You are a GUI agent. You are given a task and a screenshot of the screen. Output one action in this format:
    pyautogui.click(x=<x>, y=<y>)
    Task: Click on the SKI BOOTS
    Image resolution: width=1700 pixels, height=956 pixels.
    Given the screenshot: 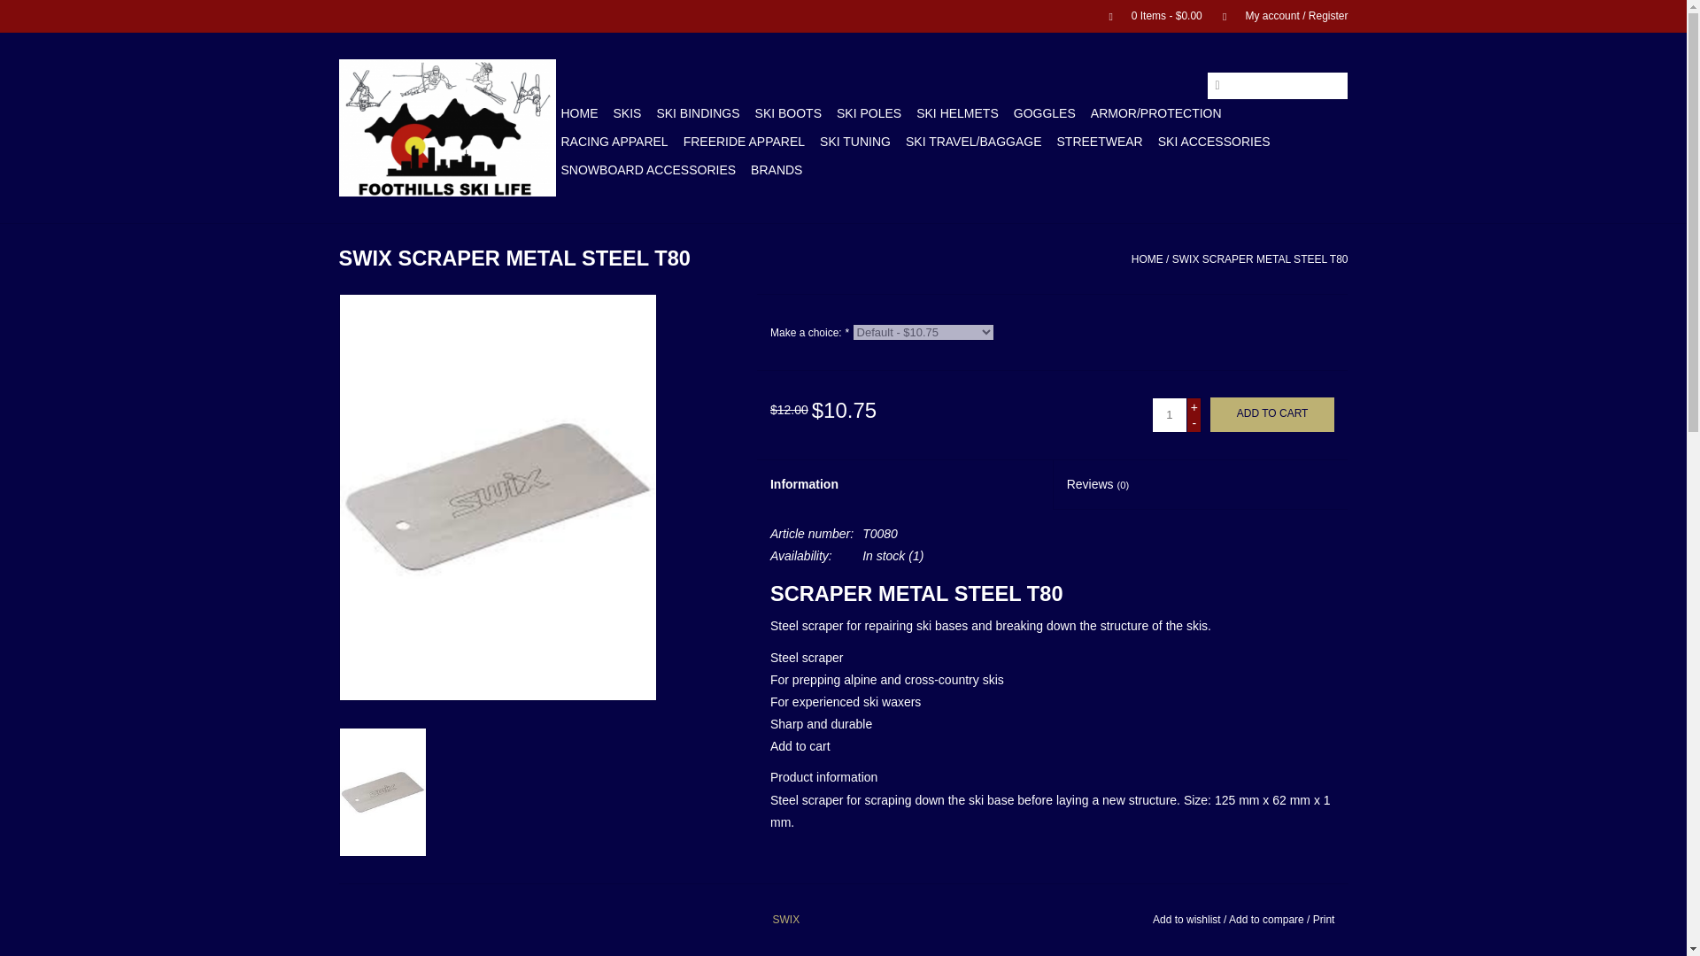 What is the action you would take?
    pyautogui.click(x=788, y=113)
    